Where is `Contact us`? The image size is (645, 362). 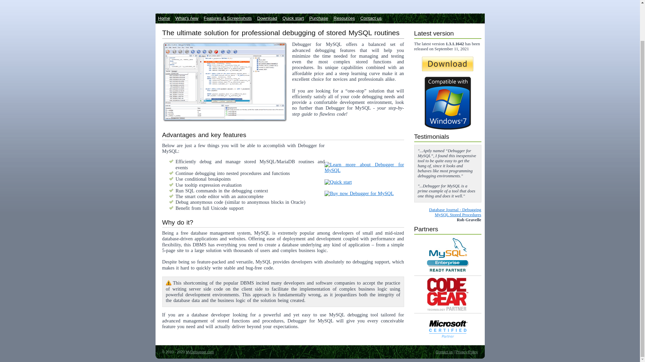 Contact us is located at coordinates (444, 352).